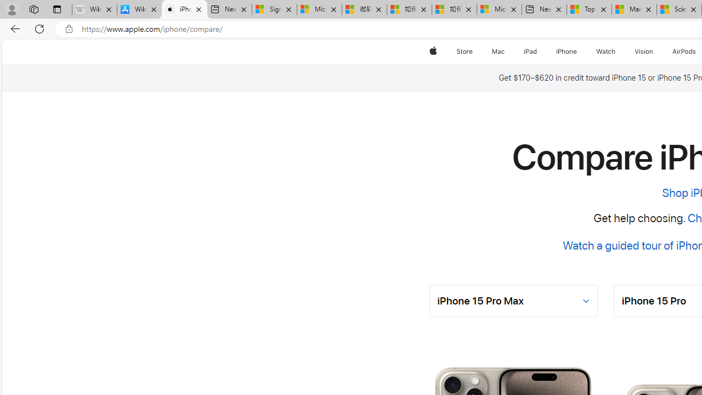 The image size is (702, 395). I want to click on Store menu, so click(474, 52).